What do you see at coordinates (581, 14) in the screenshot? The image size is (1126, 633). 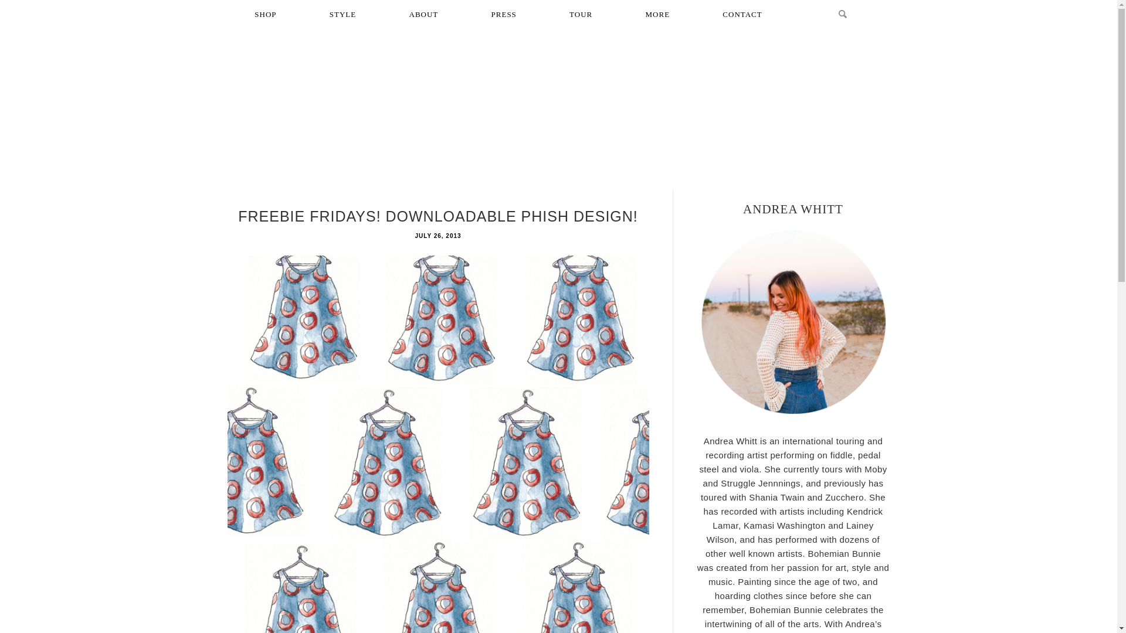 I see `TOUR` at bounding box center [581, 14].